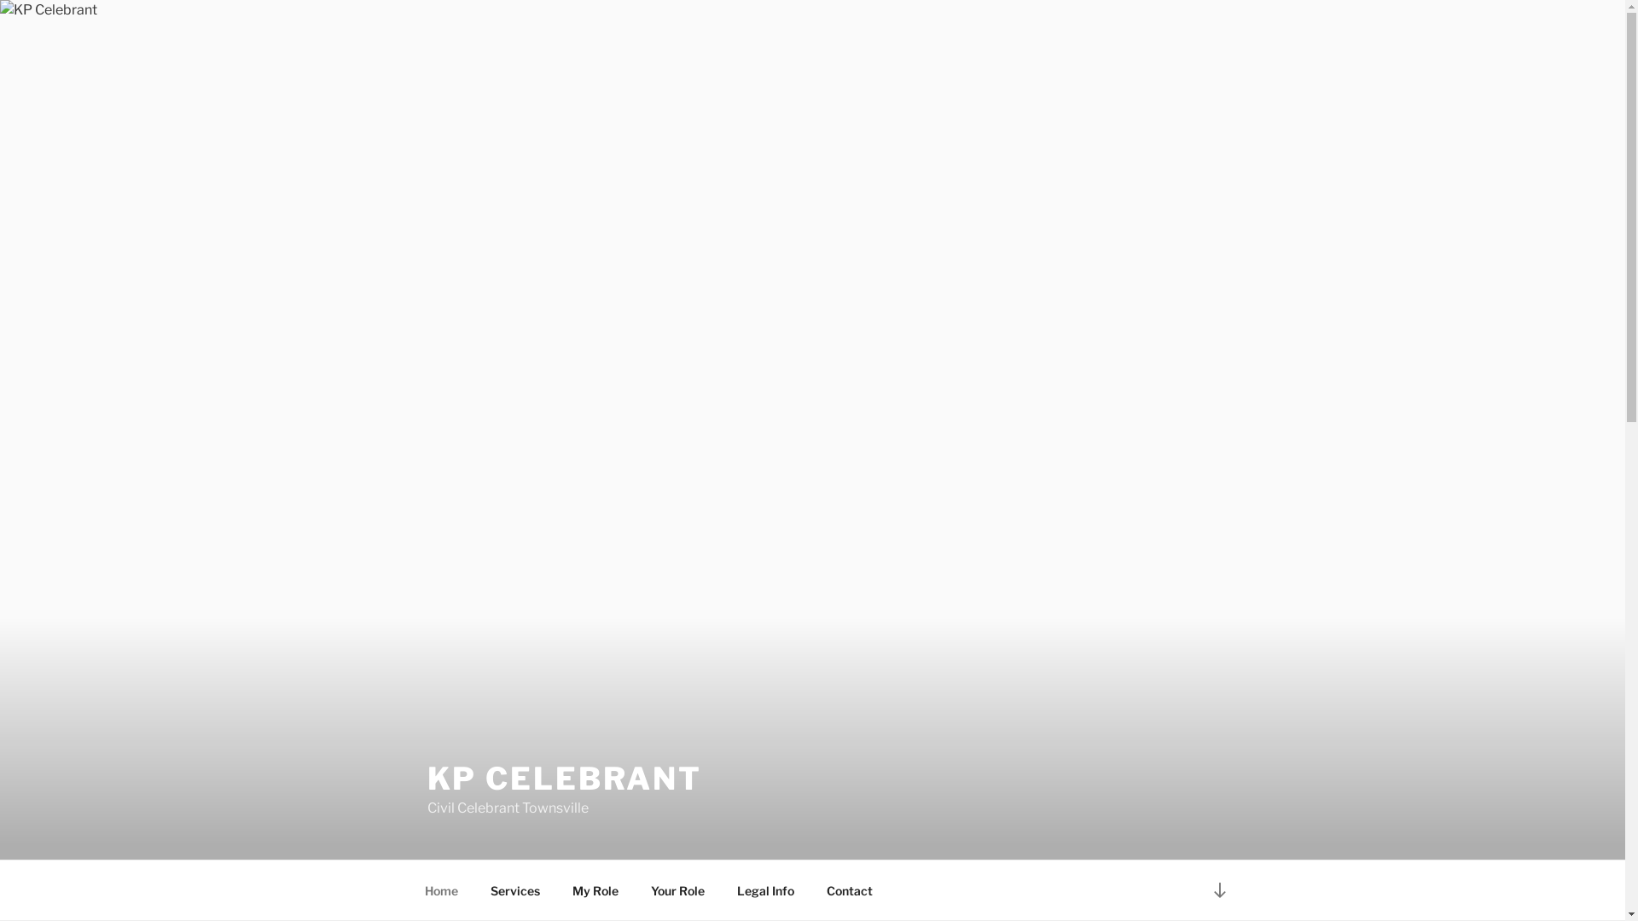 The height and width of the screenshot is (921, 1638). I want to click on Legal Info, so click(765, 890).